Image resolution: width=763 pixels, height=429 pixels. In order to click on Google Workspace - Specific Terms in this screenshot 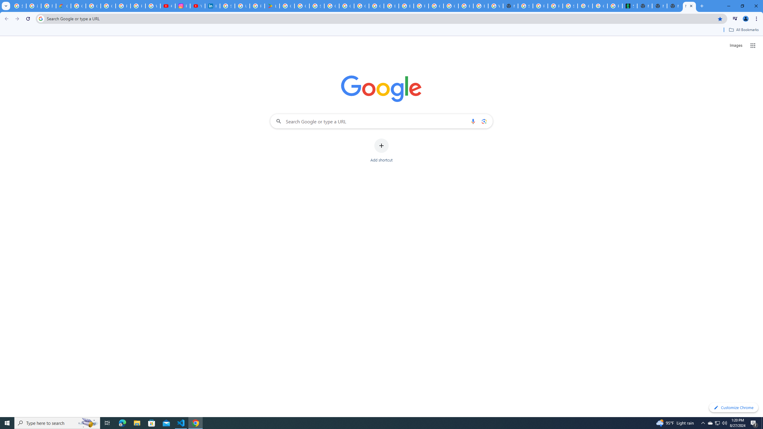, I will do `click(302, 6)`.